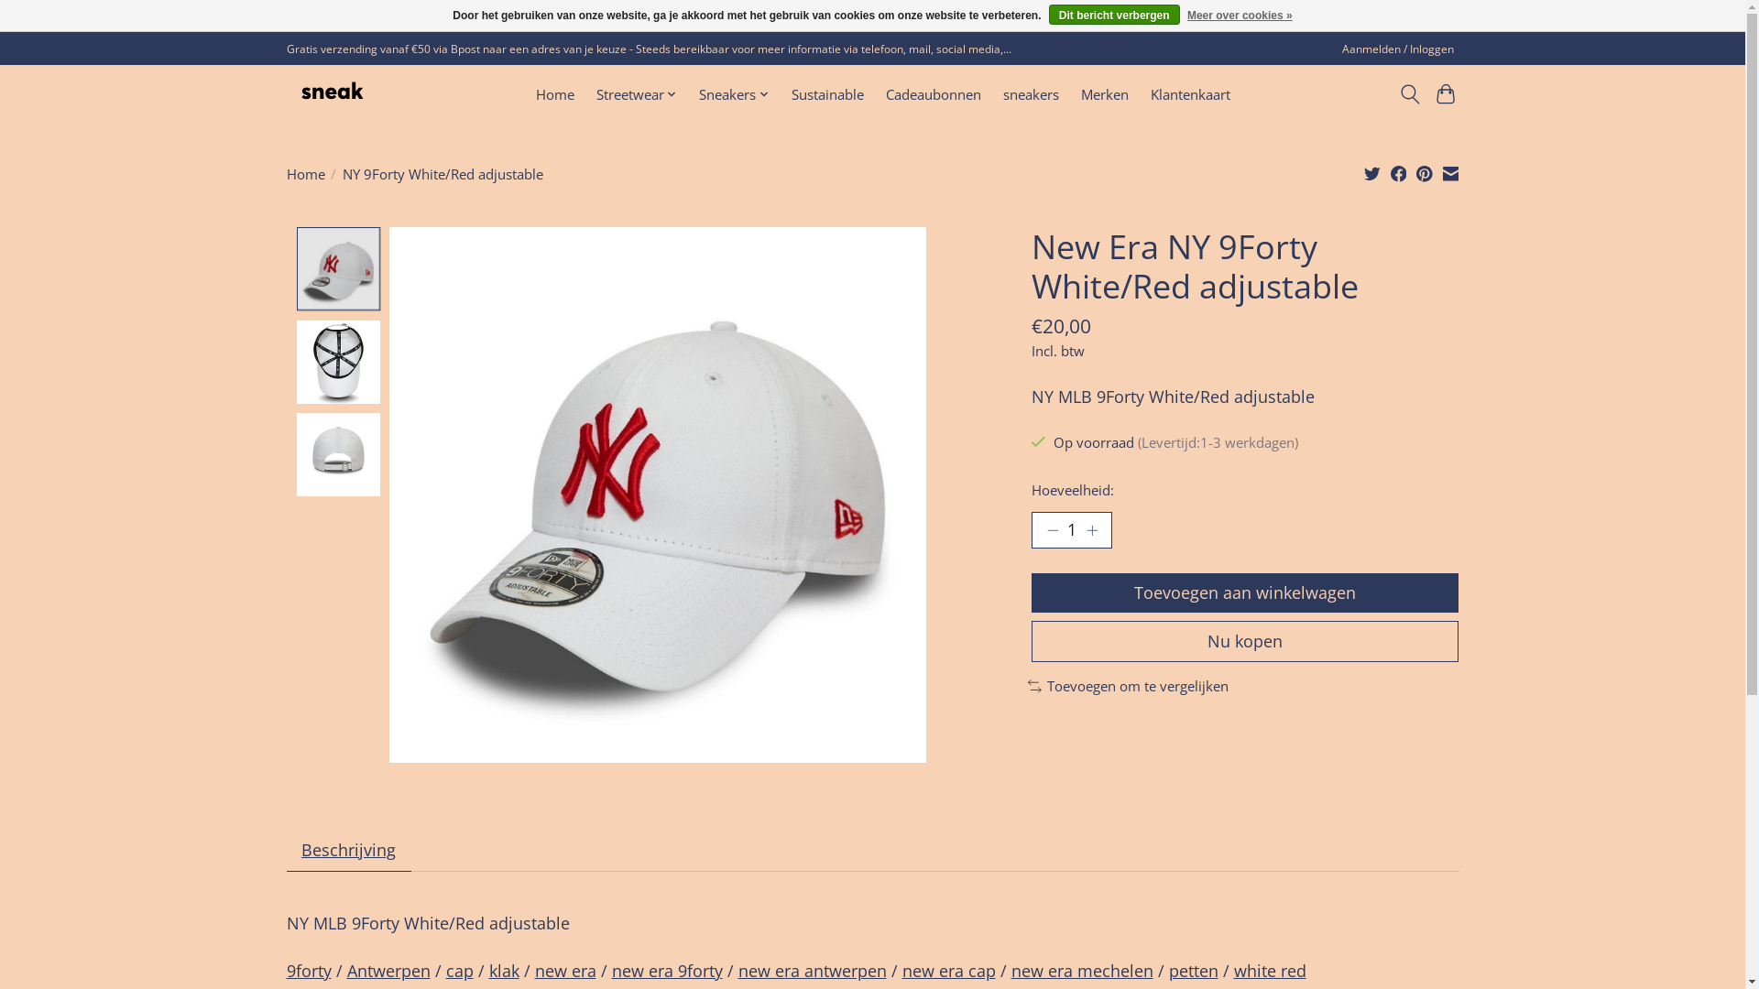 Image resolution: width=1759 pixels, height=989 pixels. What do you see at coordinates (554, 95) in the screenshot?
I see `Home` at bounding box center [554, 95].